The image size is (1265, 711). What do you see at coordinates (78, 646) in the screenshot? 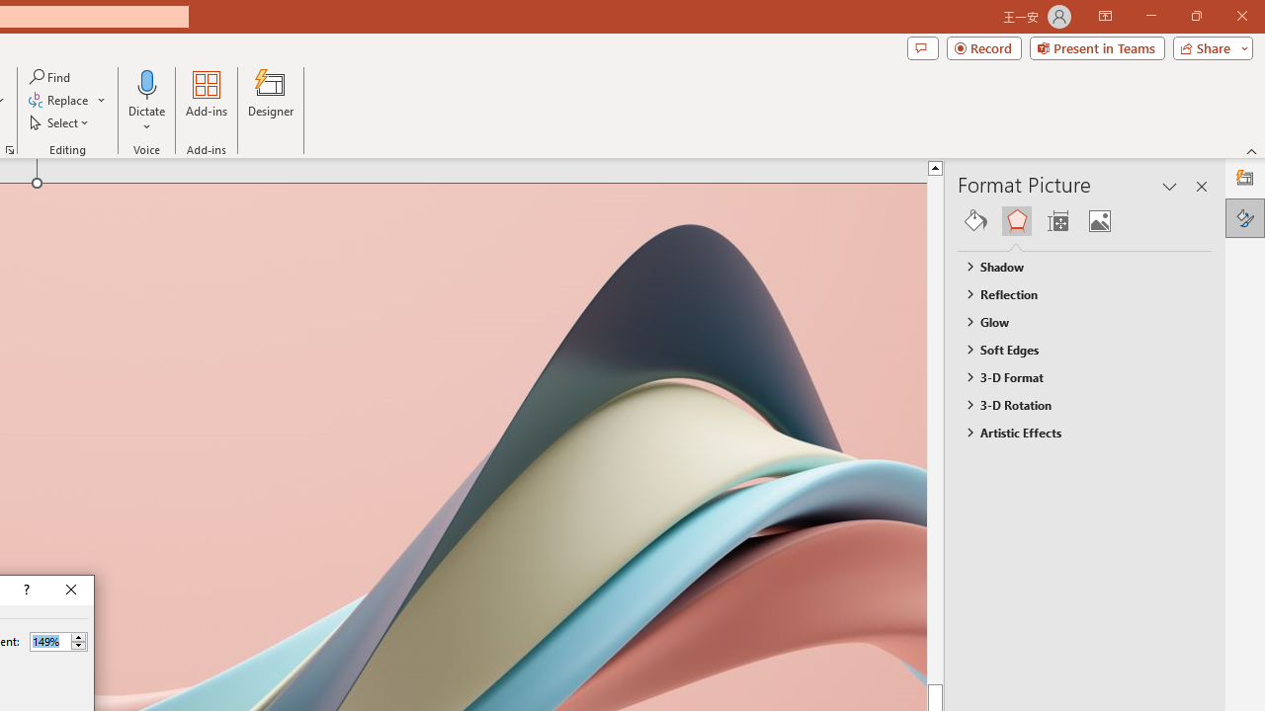
I see `Less` at bounding box center [78, 646].